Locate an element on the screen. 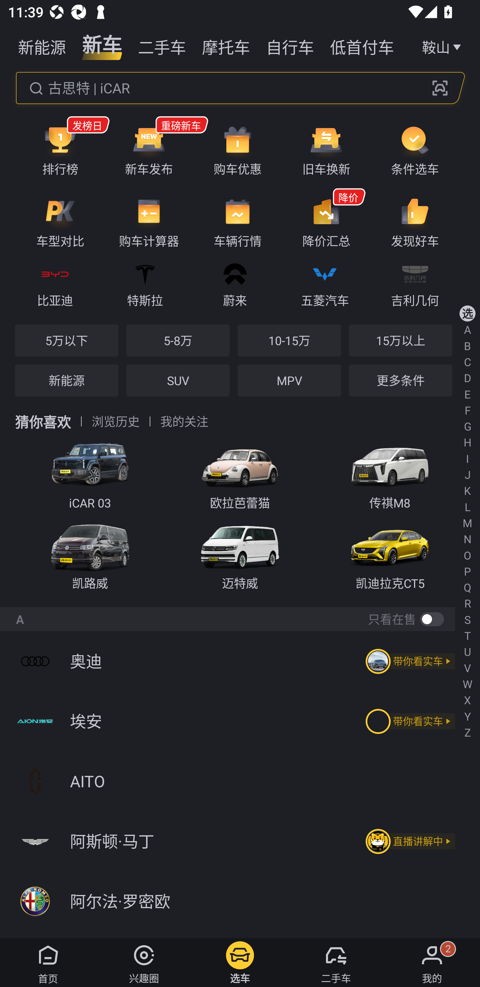 This screenshot has height=987, width=480. 车型对比 is located at coordinates (60, 222).